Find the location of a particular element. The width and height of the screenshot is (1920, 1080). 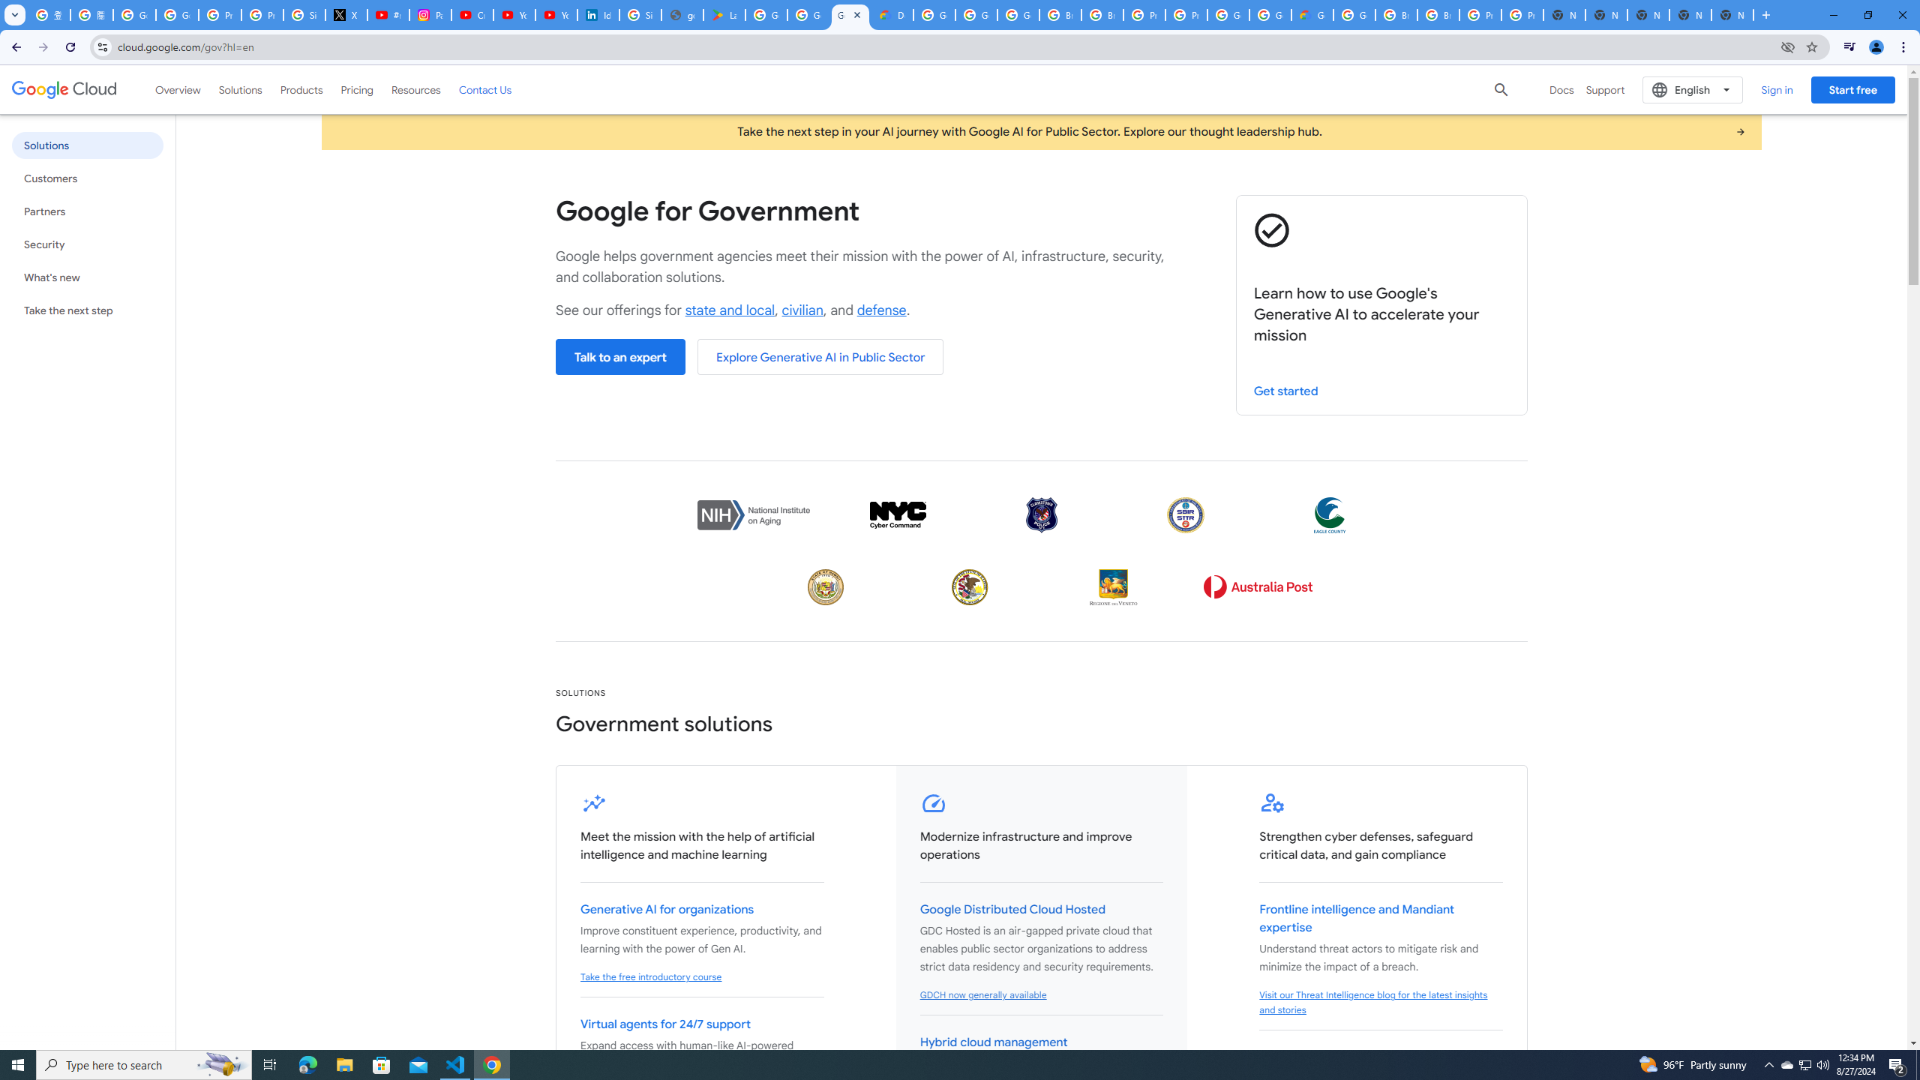

google_privacy_policy_en.pdf is located at coordinates (682, 15).